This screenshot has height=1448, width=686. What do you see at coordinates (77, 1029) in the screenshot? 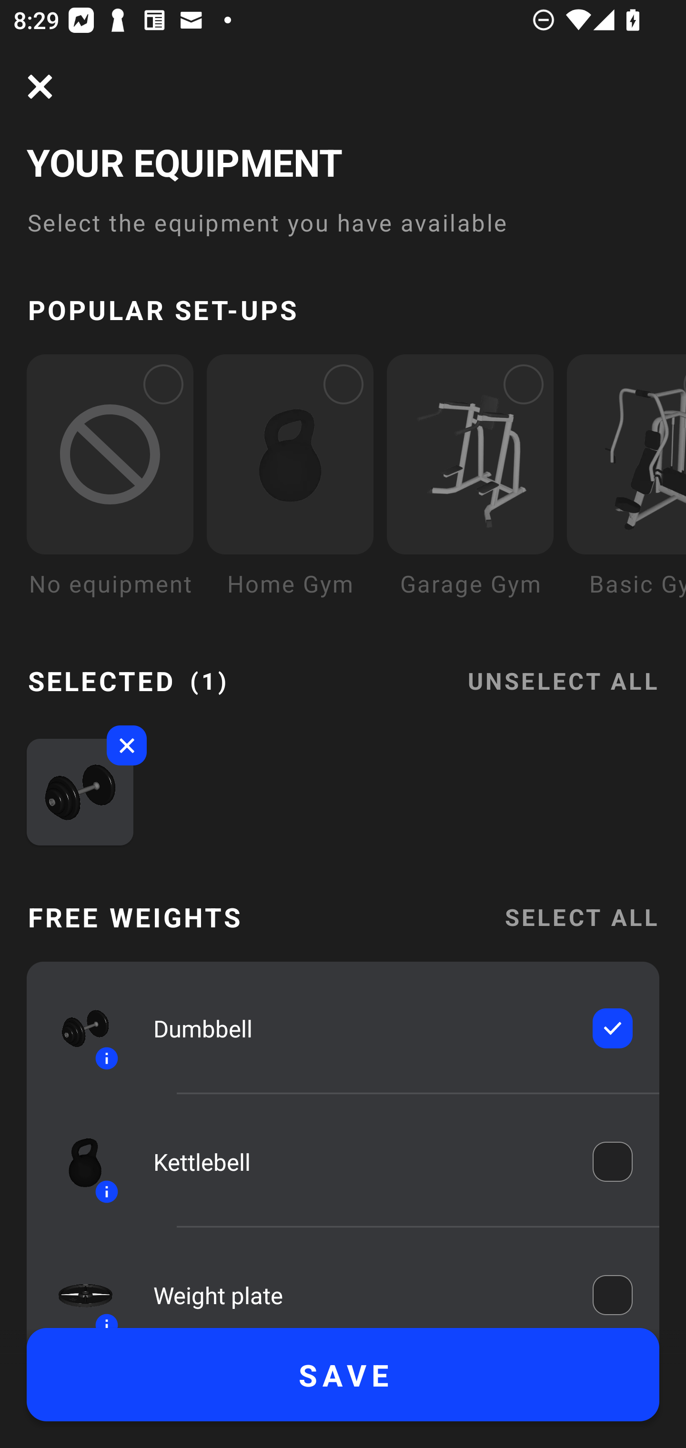
I see `Equipment icon Information icon` at bounding box center [77, 1029].